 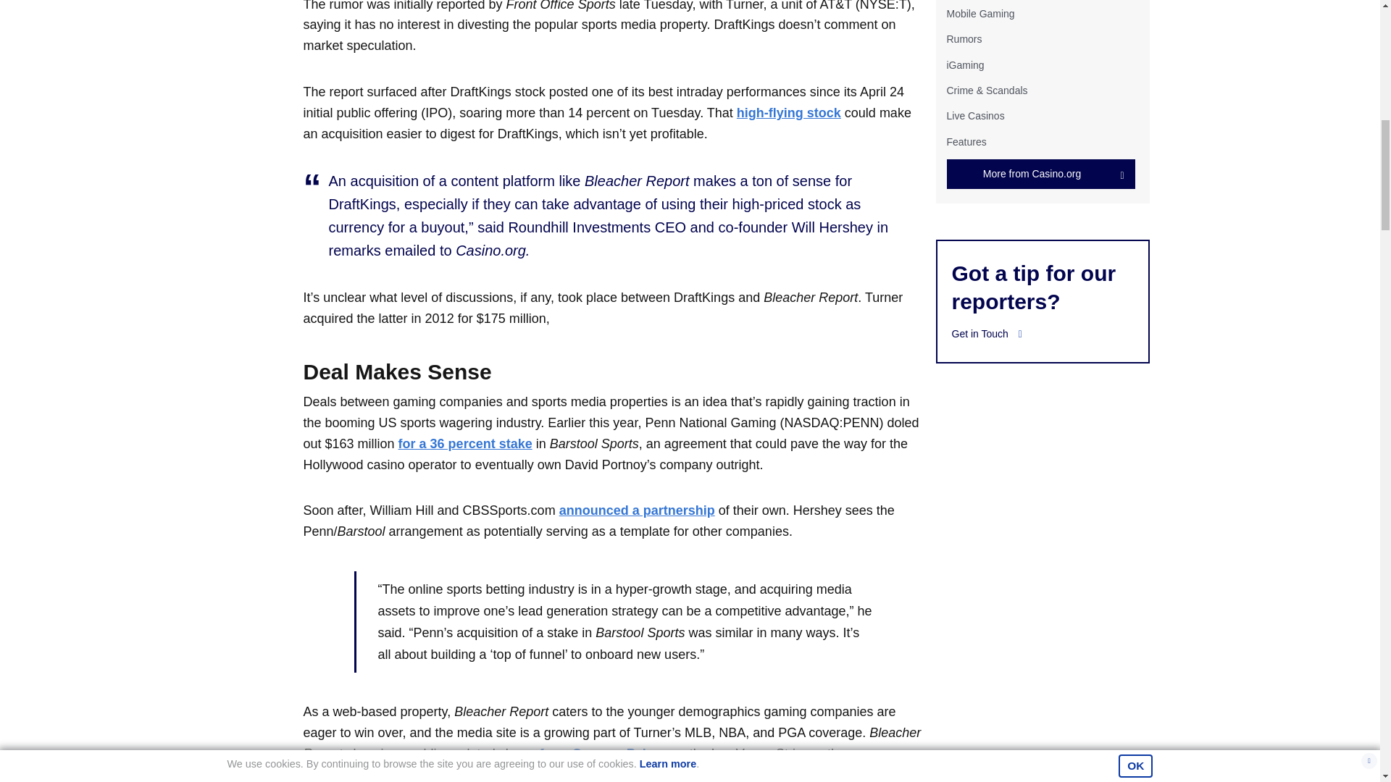 I want to click on Live Casinos, so click(x=975, y=116).